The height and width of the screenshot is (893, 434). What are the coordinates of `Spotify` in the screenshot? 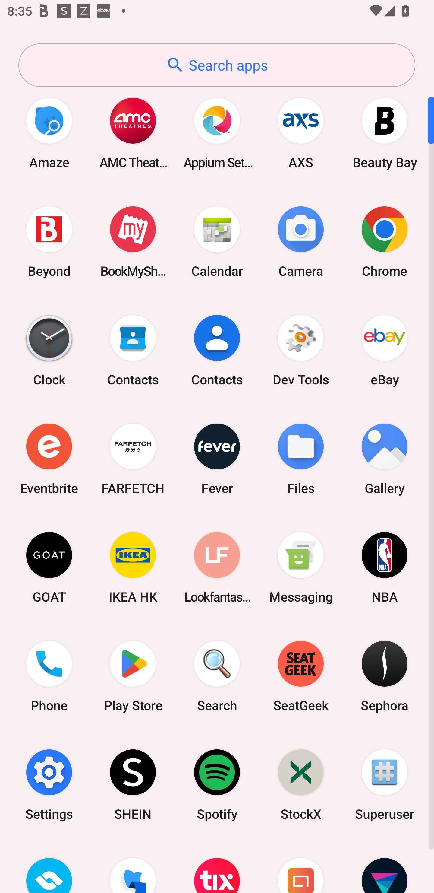 It's located at (217, 785).